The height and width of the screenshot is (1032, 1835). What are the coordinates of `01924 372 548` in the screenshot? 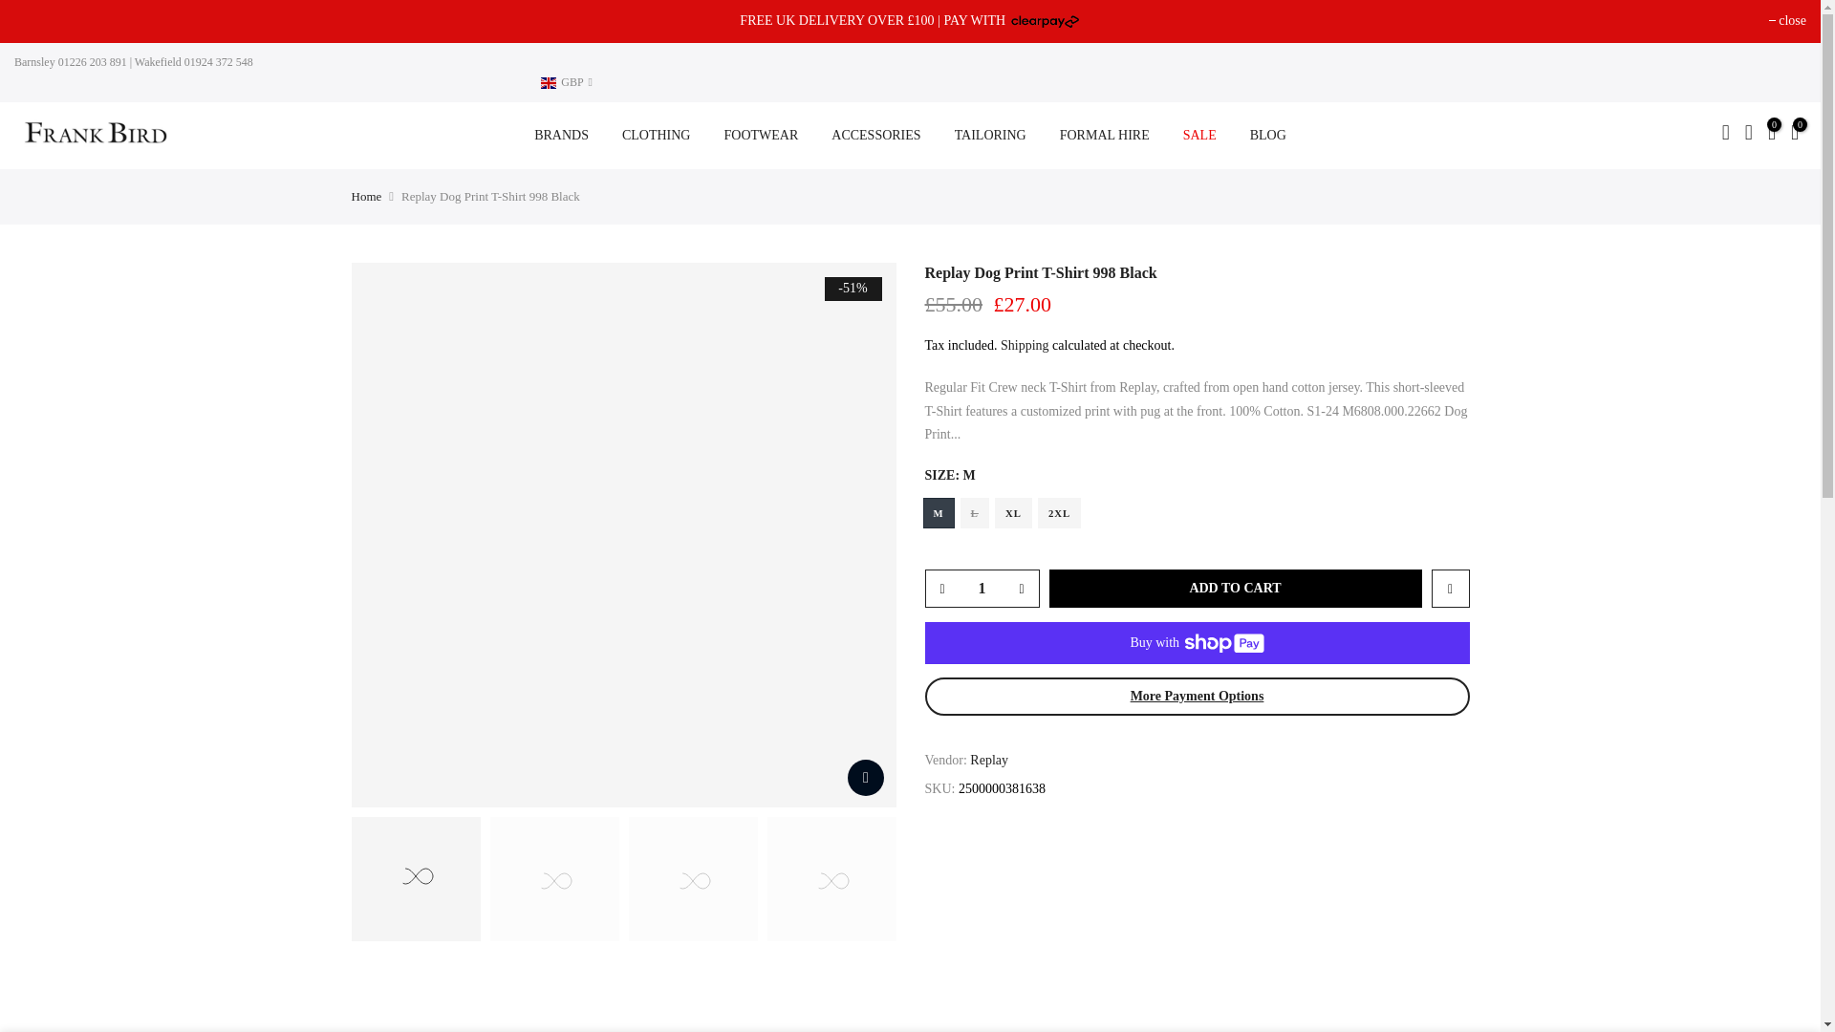 It's located at (217, 62).